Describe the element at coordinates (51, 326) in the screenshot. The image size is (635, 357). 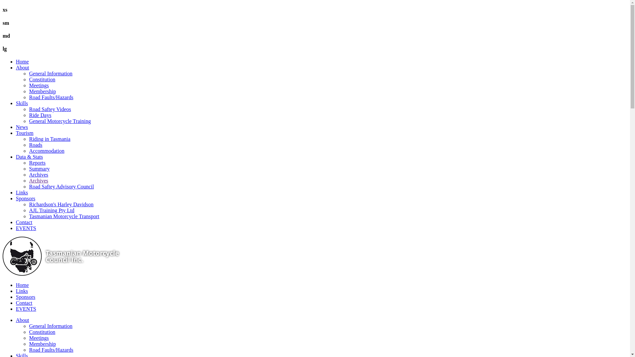
I see `General Information` at that location.